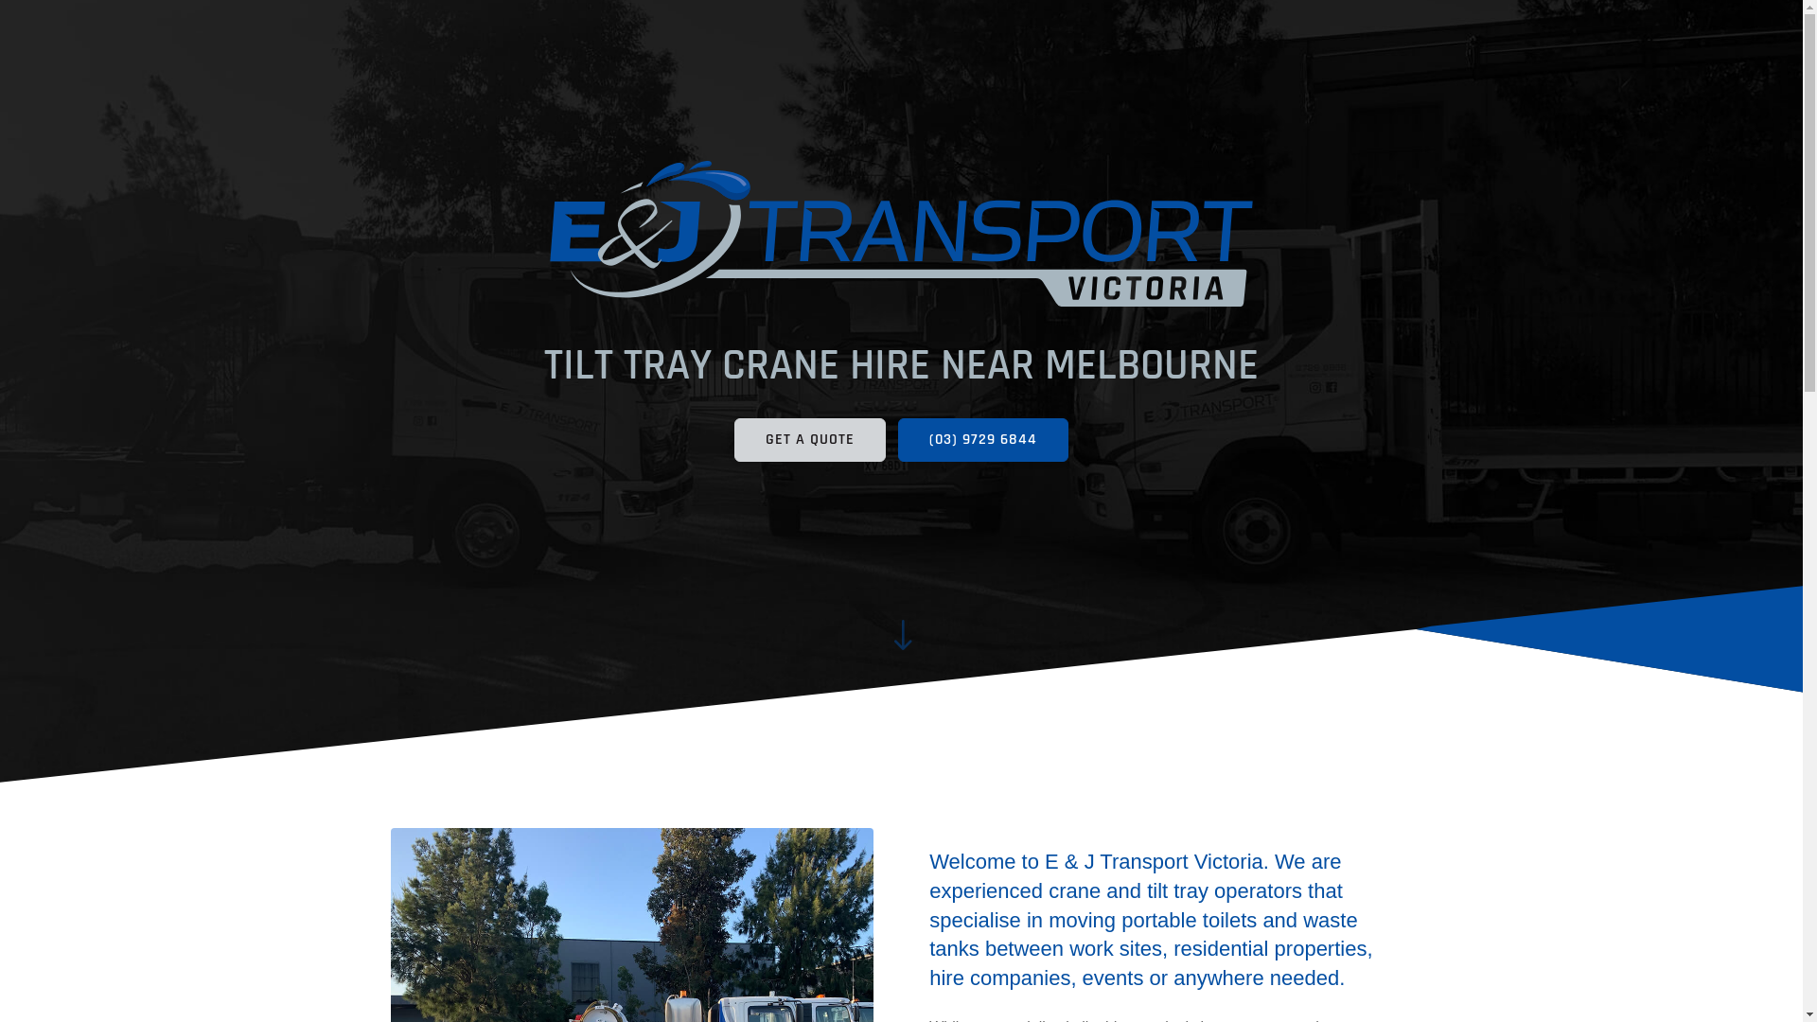 The width and height of the screenshot is (1817, 1022). What do you see at coordinates (983, 440) in the screenshot?
I see `(03) 9729 6844` at bounding box center [983, 440].